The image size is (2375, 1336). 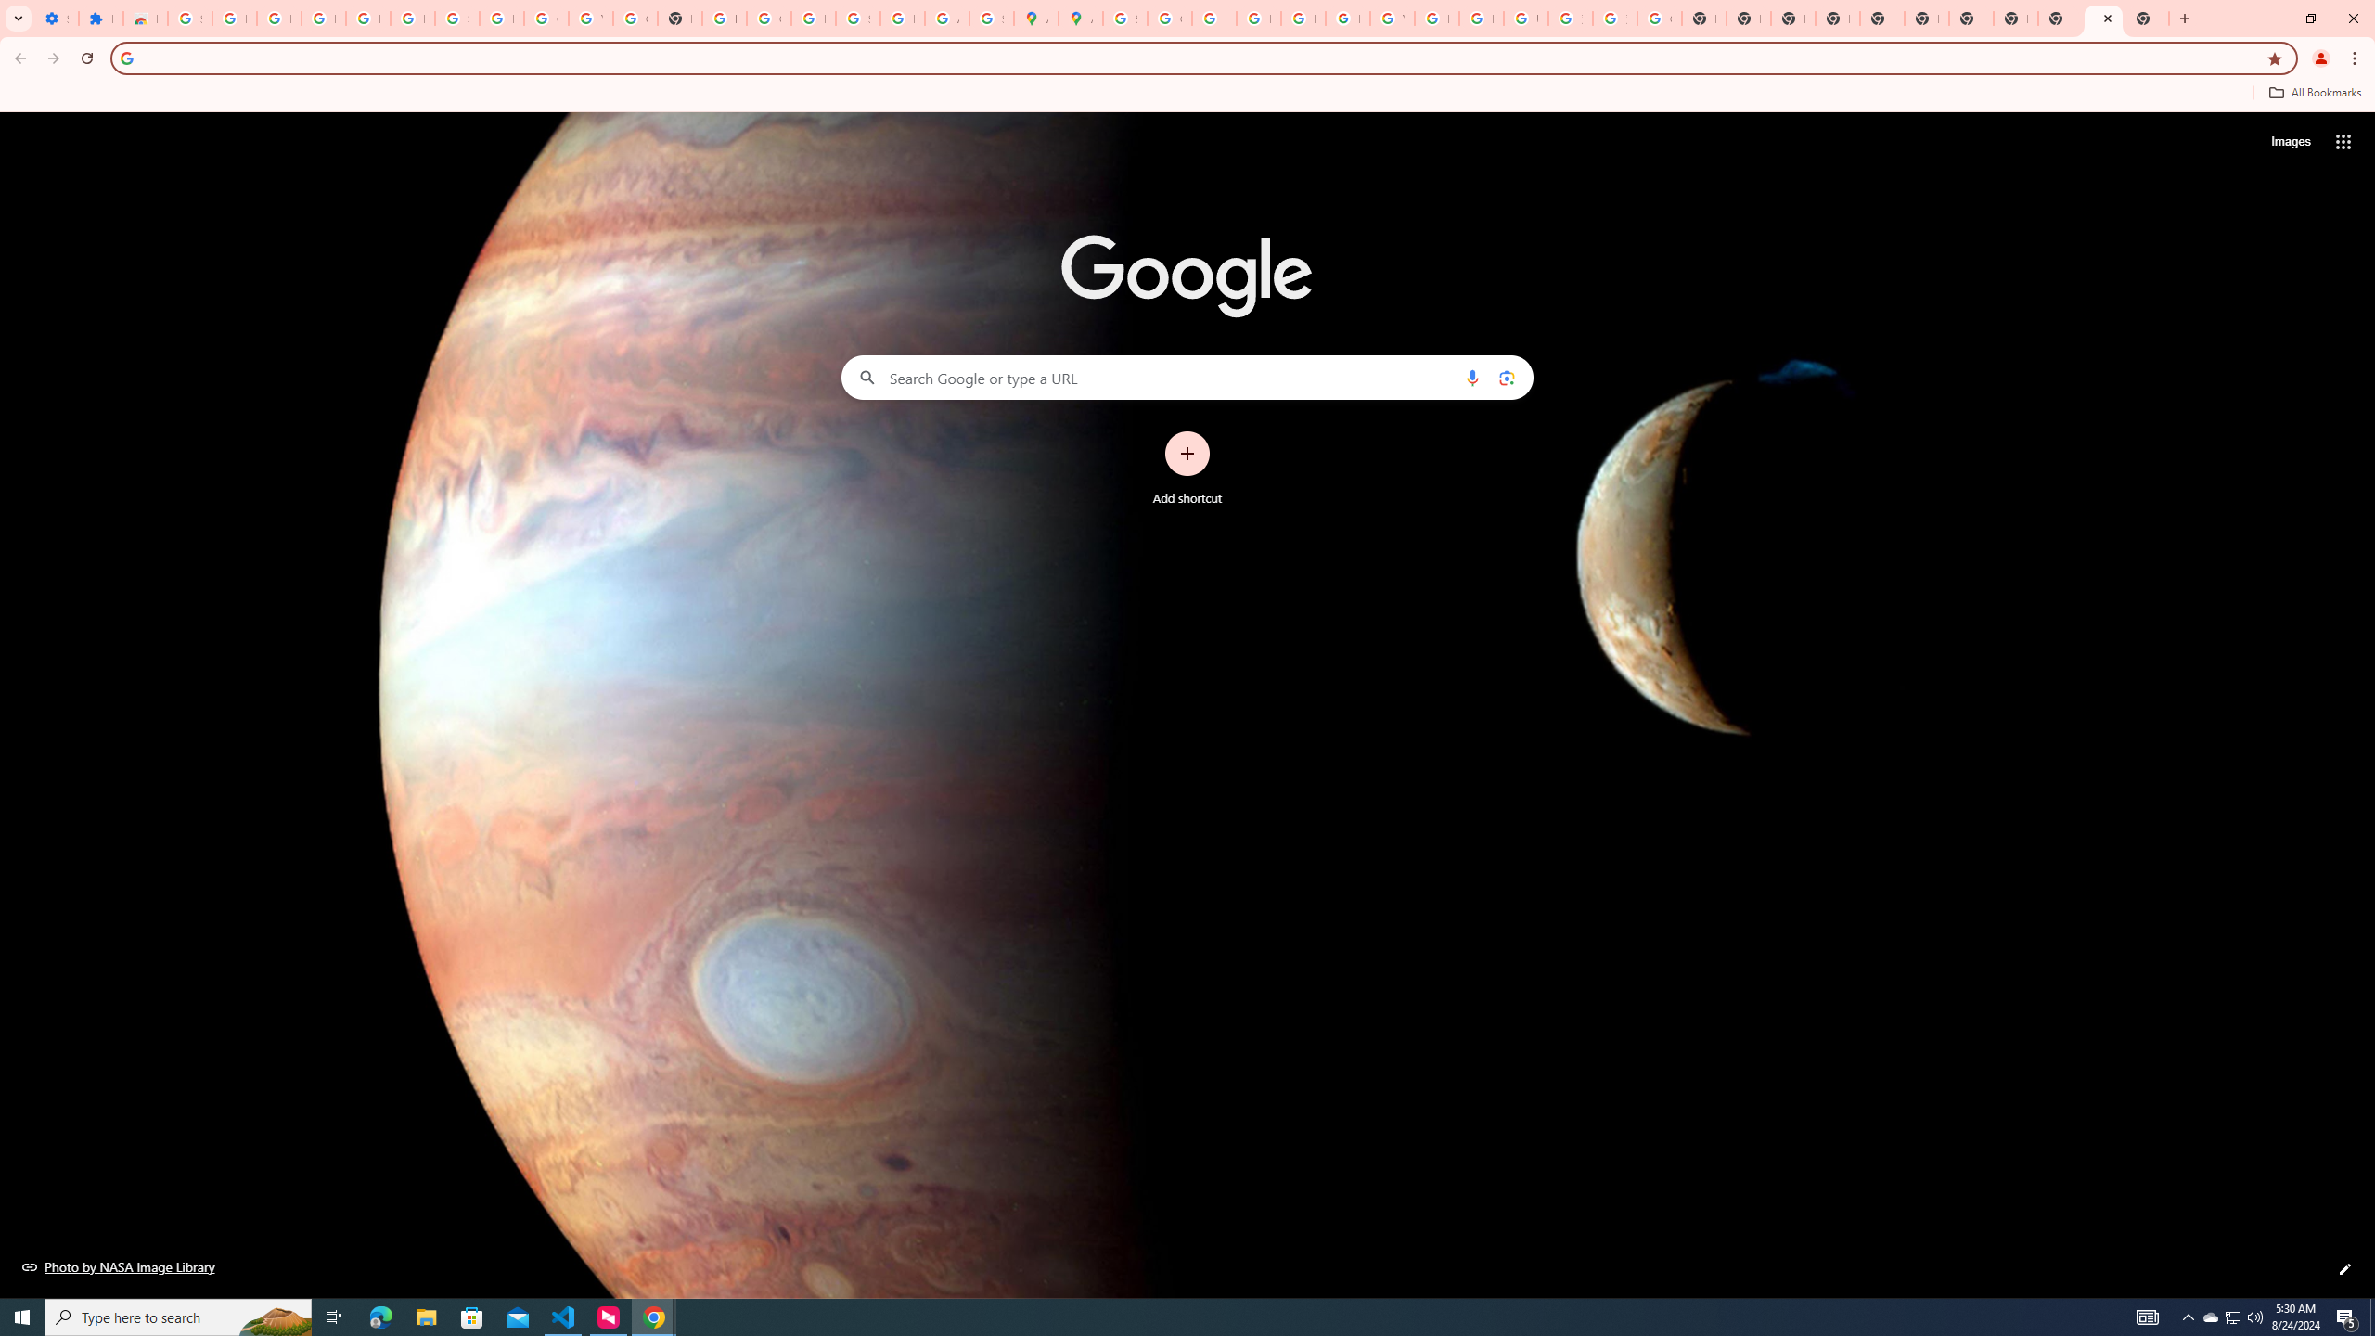 What do you see at coordinates (1187, 377) in the screenshot?
I see `Search Google or type a URL` at bounding box center [1187, 377].